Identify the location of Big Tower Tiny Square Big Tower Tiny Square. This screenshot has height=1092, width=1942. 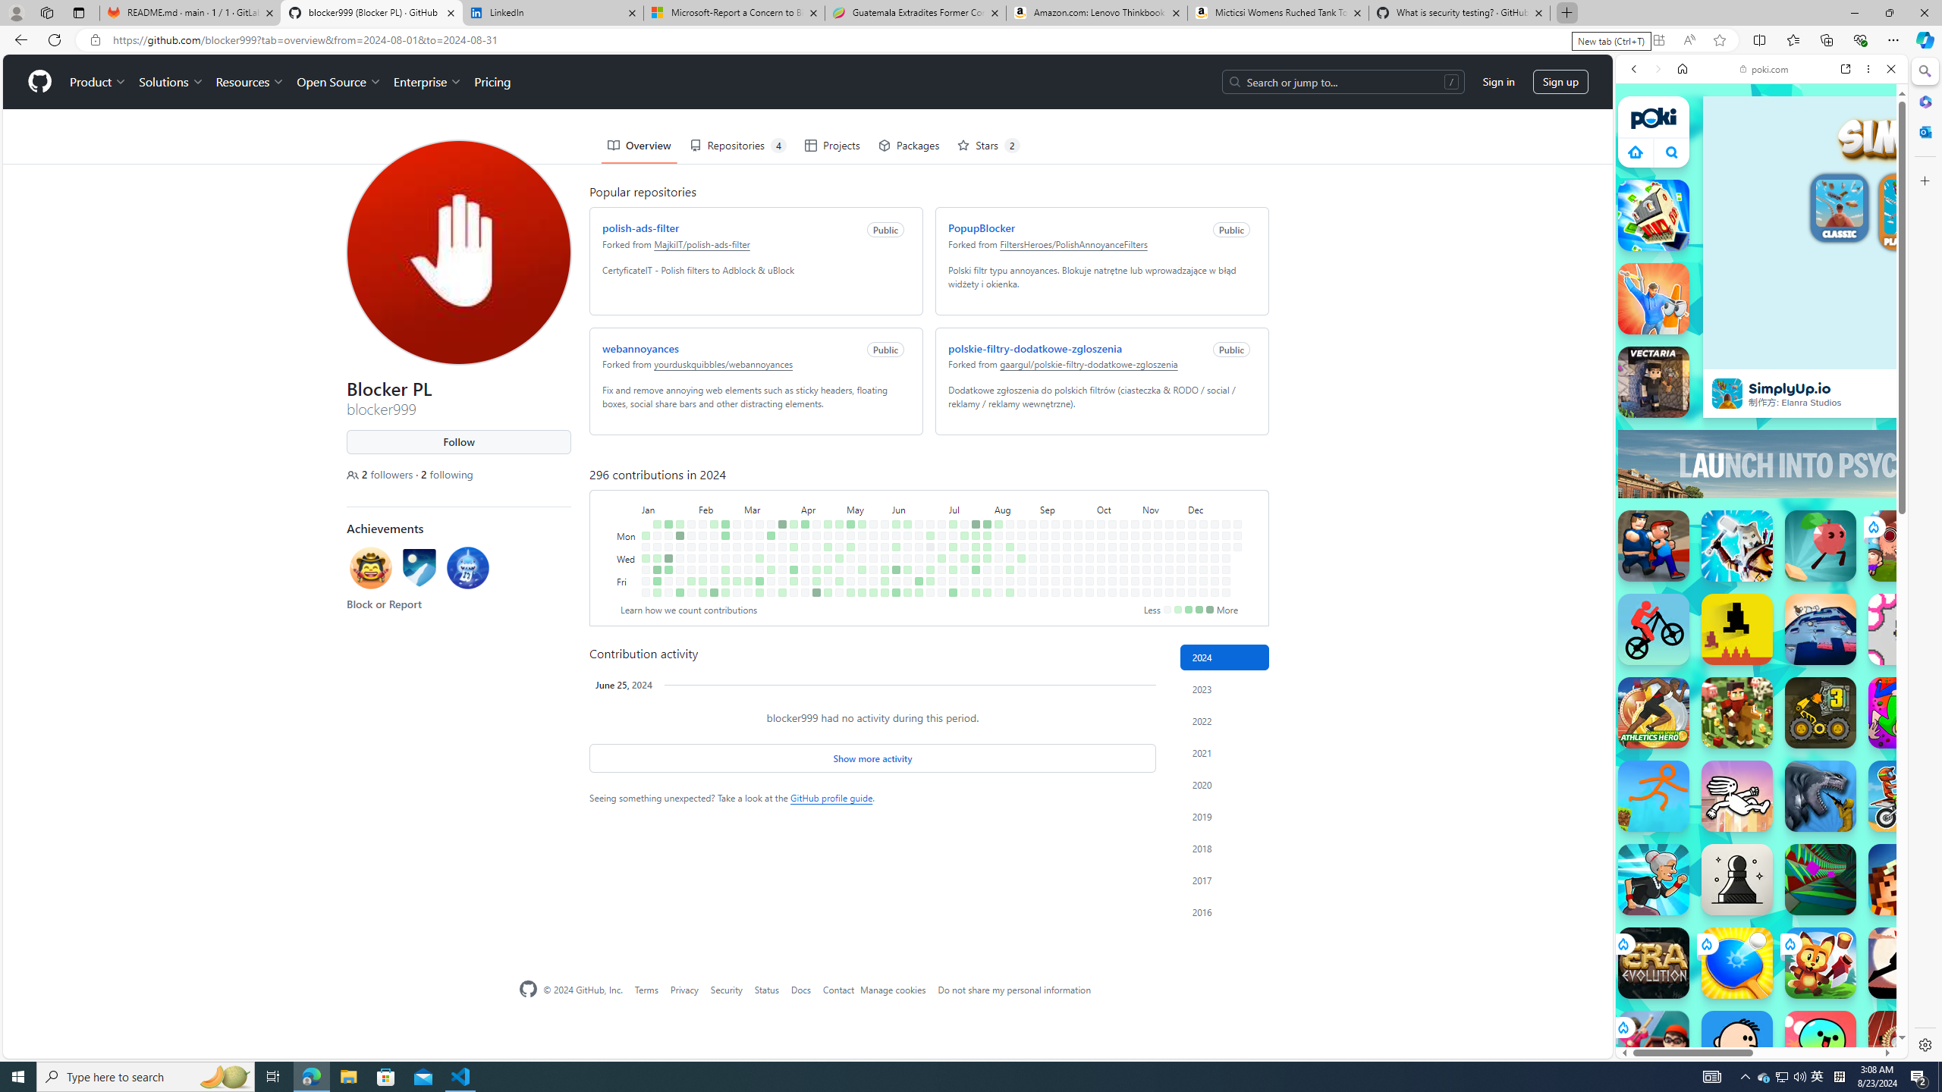
(1821, 629).